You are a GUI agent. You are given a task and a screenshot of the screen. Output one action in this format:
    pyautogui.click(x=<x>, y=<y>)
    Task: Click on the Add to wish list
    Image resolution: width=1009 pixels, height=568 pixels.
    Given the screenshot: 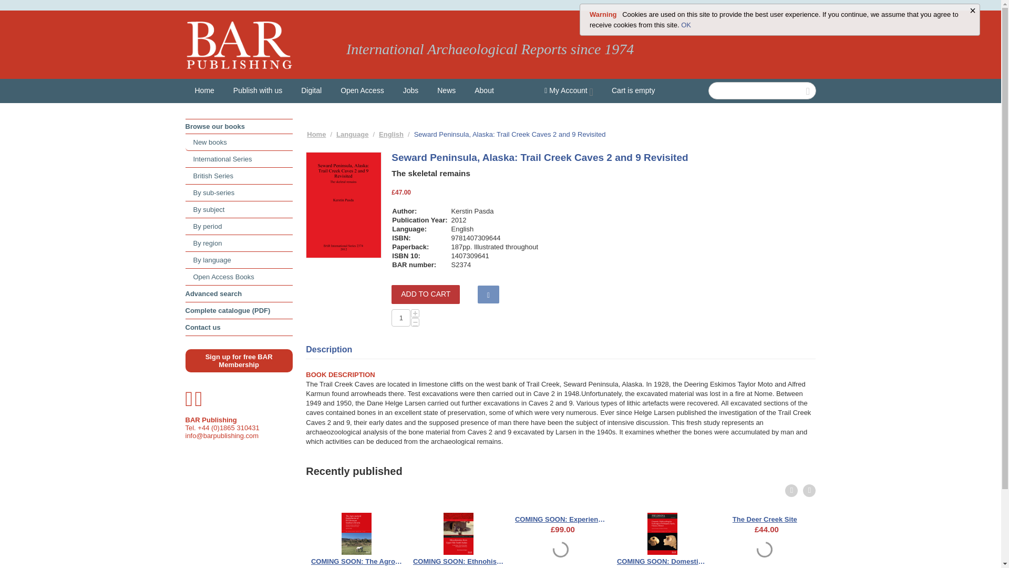 What is the action you would take?
    pyautogui.click(x=488, y=295)
    